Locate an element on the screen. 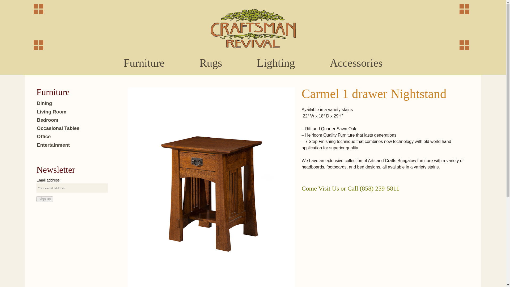 The height and width of the screenshot is (287, 510). Occasional Tables is located at coordinates (58, 128).